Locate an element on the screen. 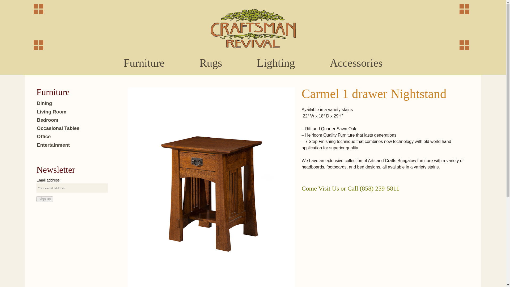 The height and width of the screenshot is (287, 510). Occasional Tables is located at coordinates (58, 128).